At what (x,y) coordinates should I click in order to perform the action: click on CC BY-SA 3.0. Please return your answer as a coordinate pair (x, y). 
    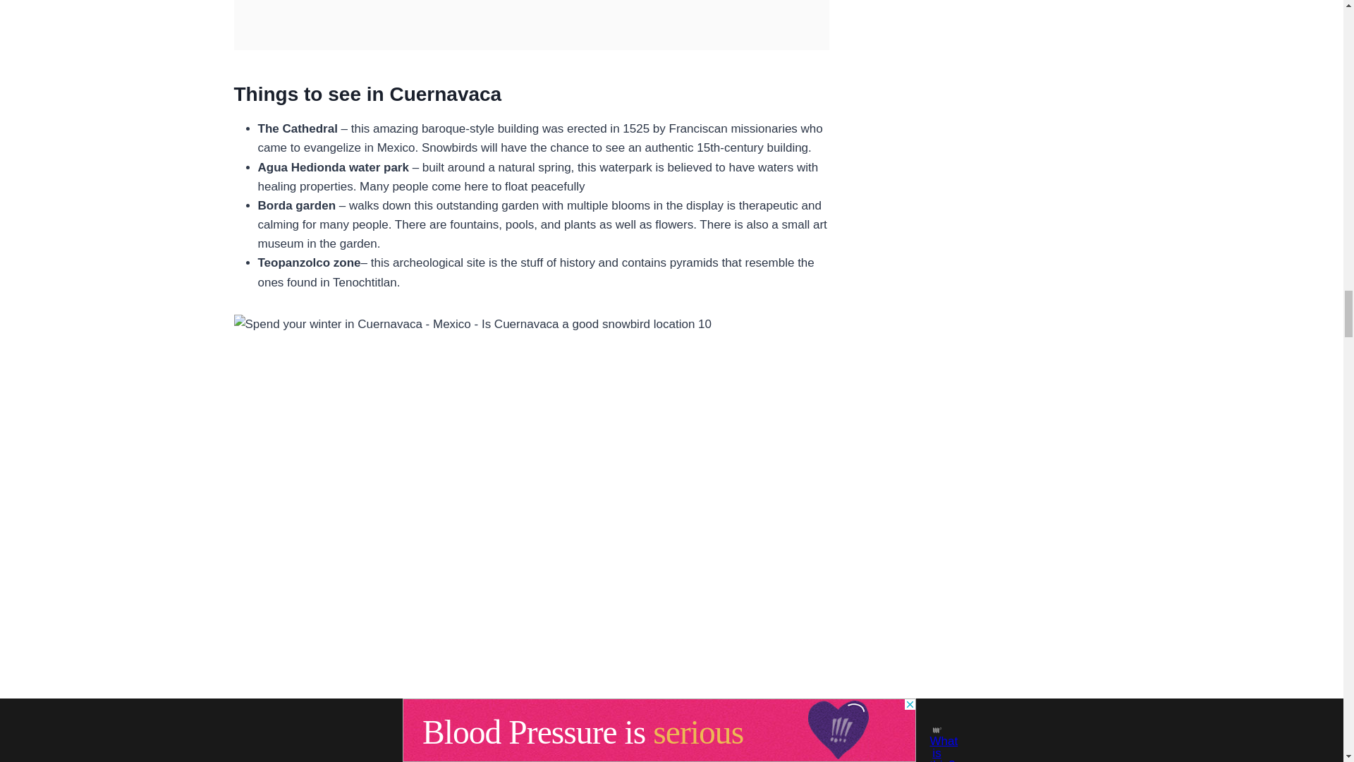
    Looking at the image, I should click on (565, 725).